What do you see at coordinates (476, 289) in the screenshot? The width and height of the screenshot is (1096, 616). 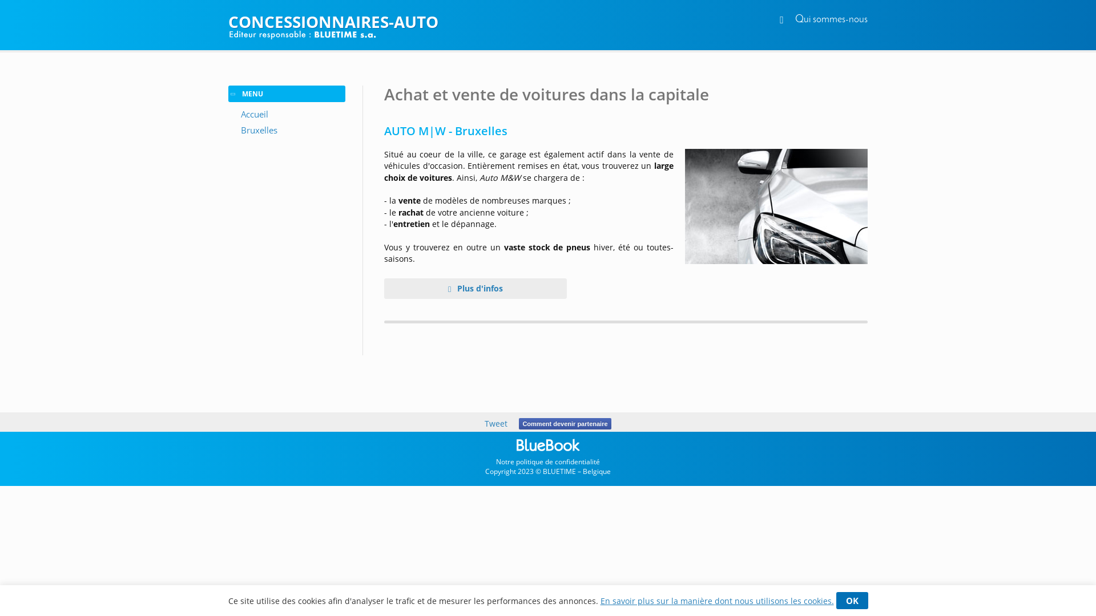 I see `Plus d'infos` at bounding box center [476, 289].